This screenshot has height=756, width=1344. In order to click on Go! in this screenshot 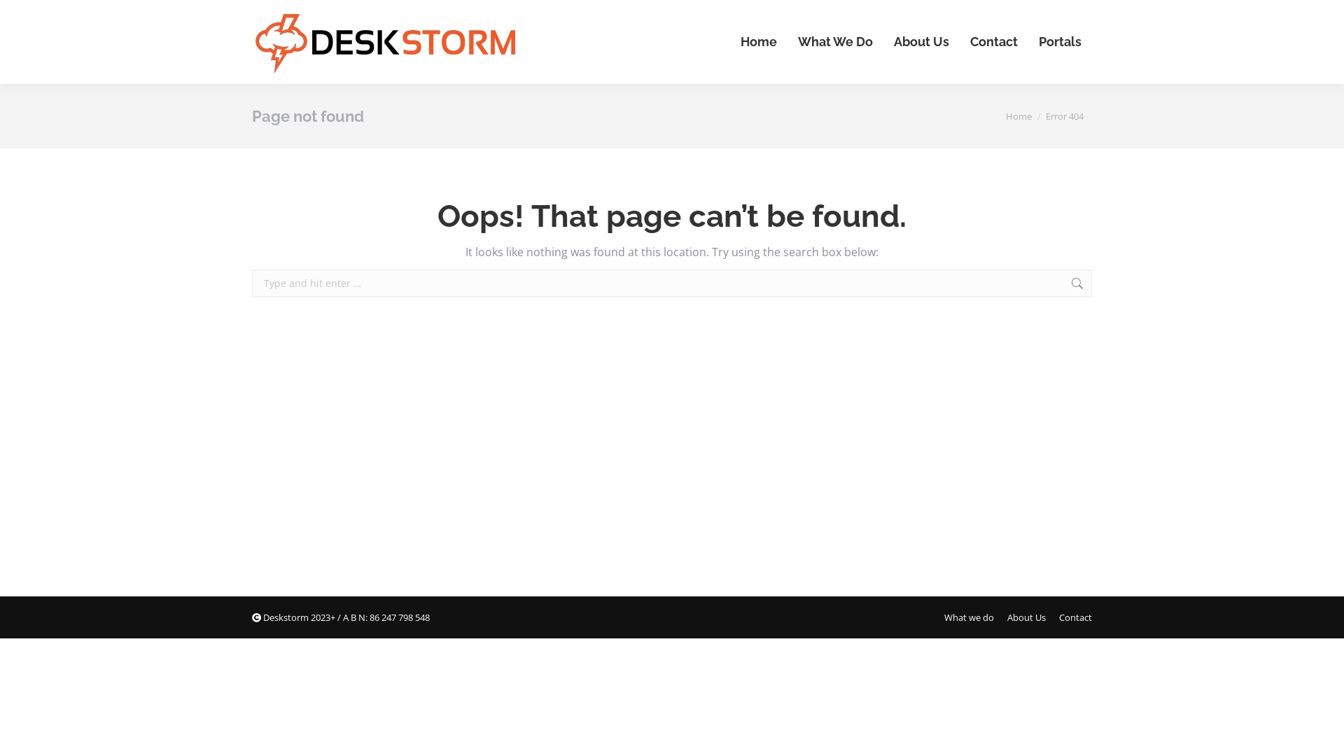, I will do `click(1114, 284)`.